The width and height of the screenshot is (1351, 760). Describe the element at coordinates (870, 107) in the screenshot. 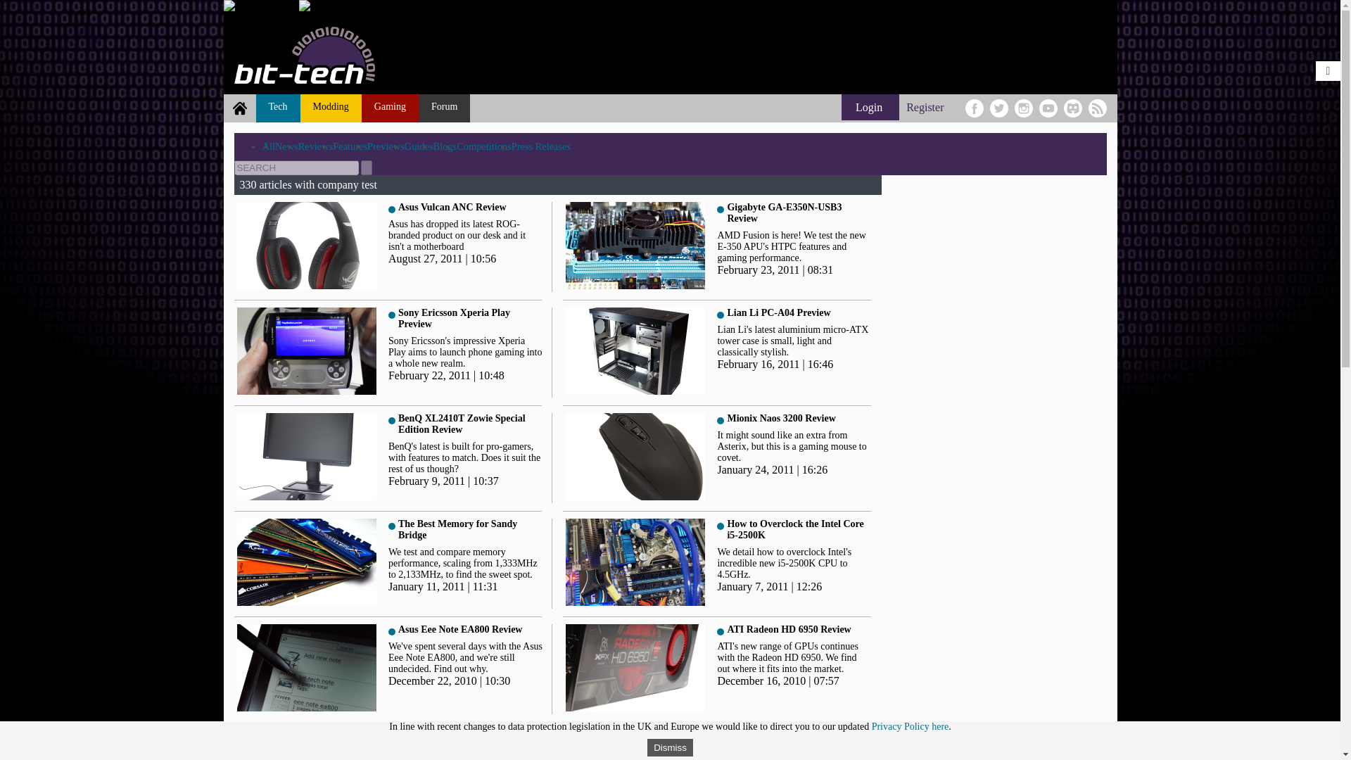

I see `Login` at that location.